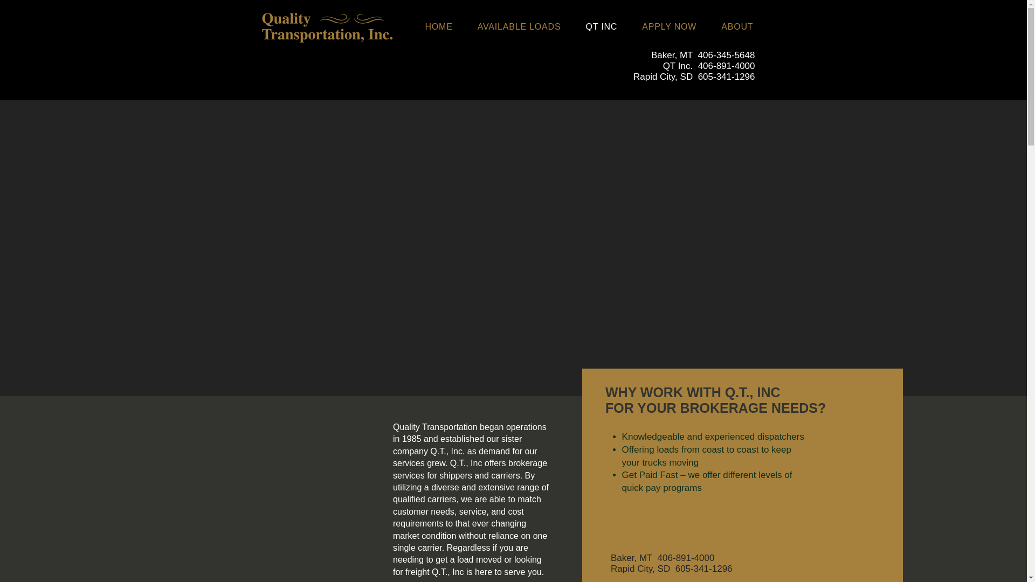 The image size is (1035, 582). What do you see at coordinates (445, 26) in the screenshot?
I see `HOME` at bounding box center [445, 26].